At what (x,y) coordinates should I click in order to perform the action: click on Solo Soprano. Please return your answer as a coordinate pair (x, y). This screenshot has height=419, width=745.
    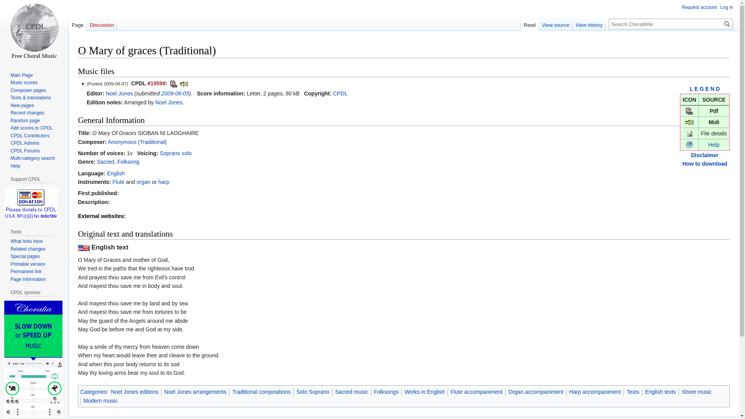
    Looking at the image, I should click on (313, 392).